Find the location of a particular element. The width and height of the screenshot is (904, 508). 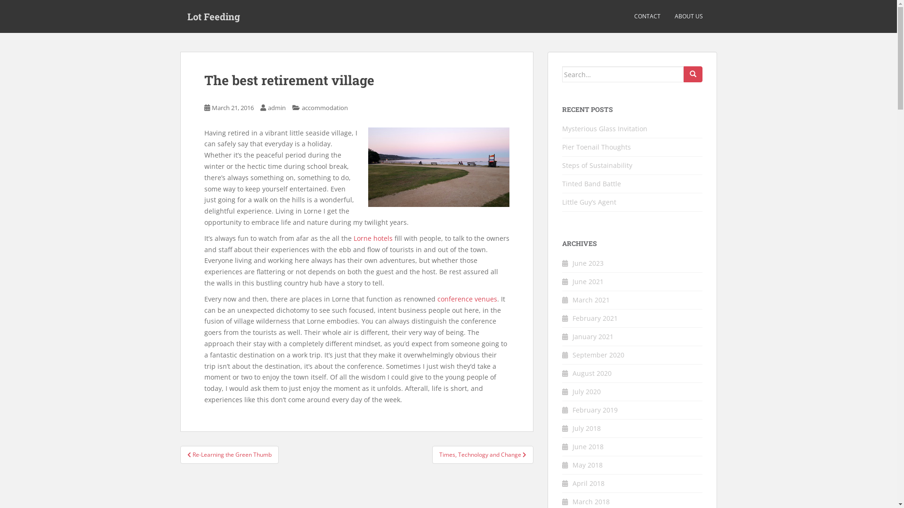

Lot Feeding is located at coordinates (213, 16).